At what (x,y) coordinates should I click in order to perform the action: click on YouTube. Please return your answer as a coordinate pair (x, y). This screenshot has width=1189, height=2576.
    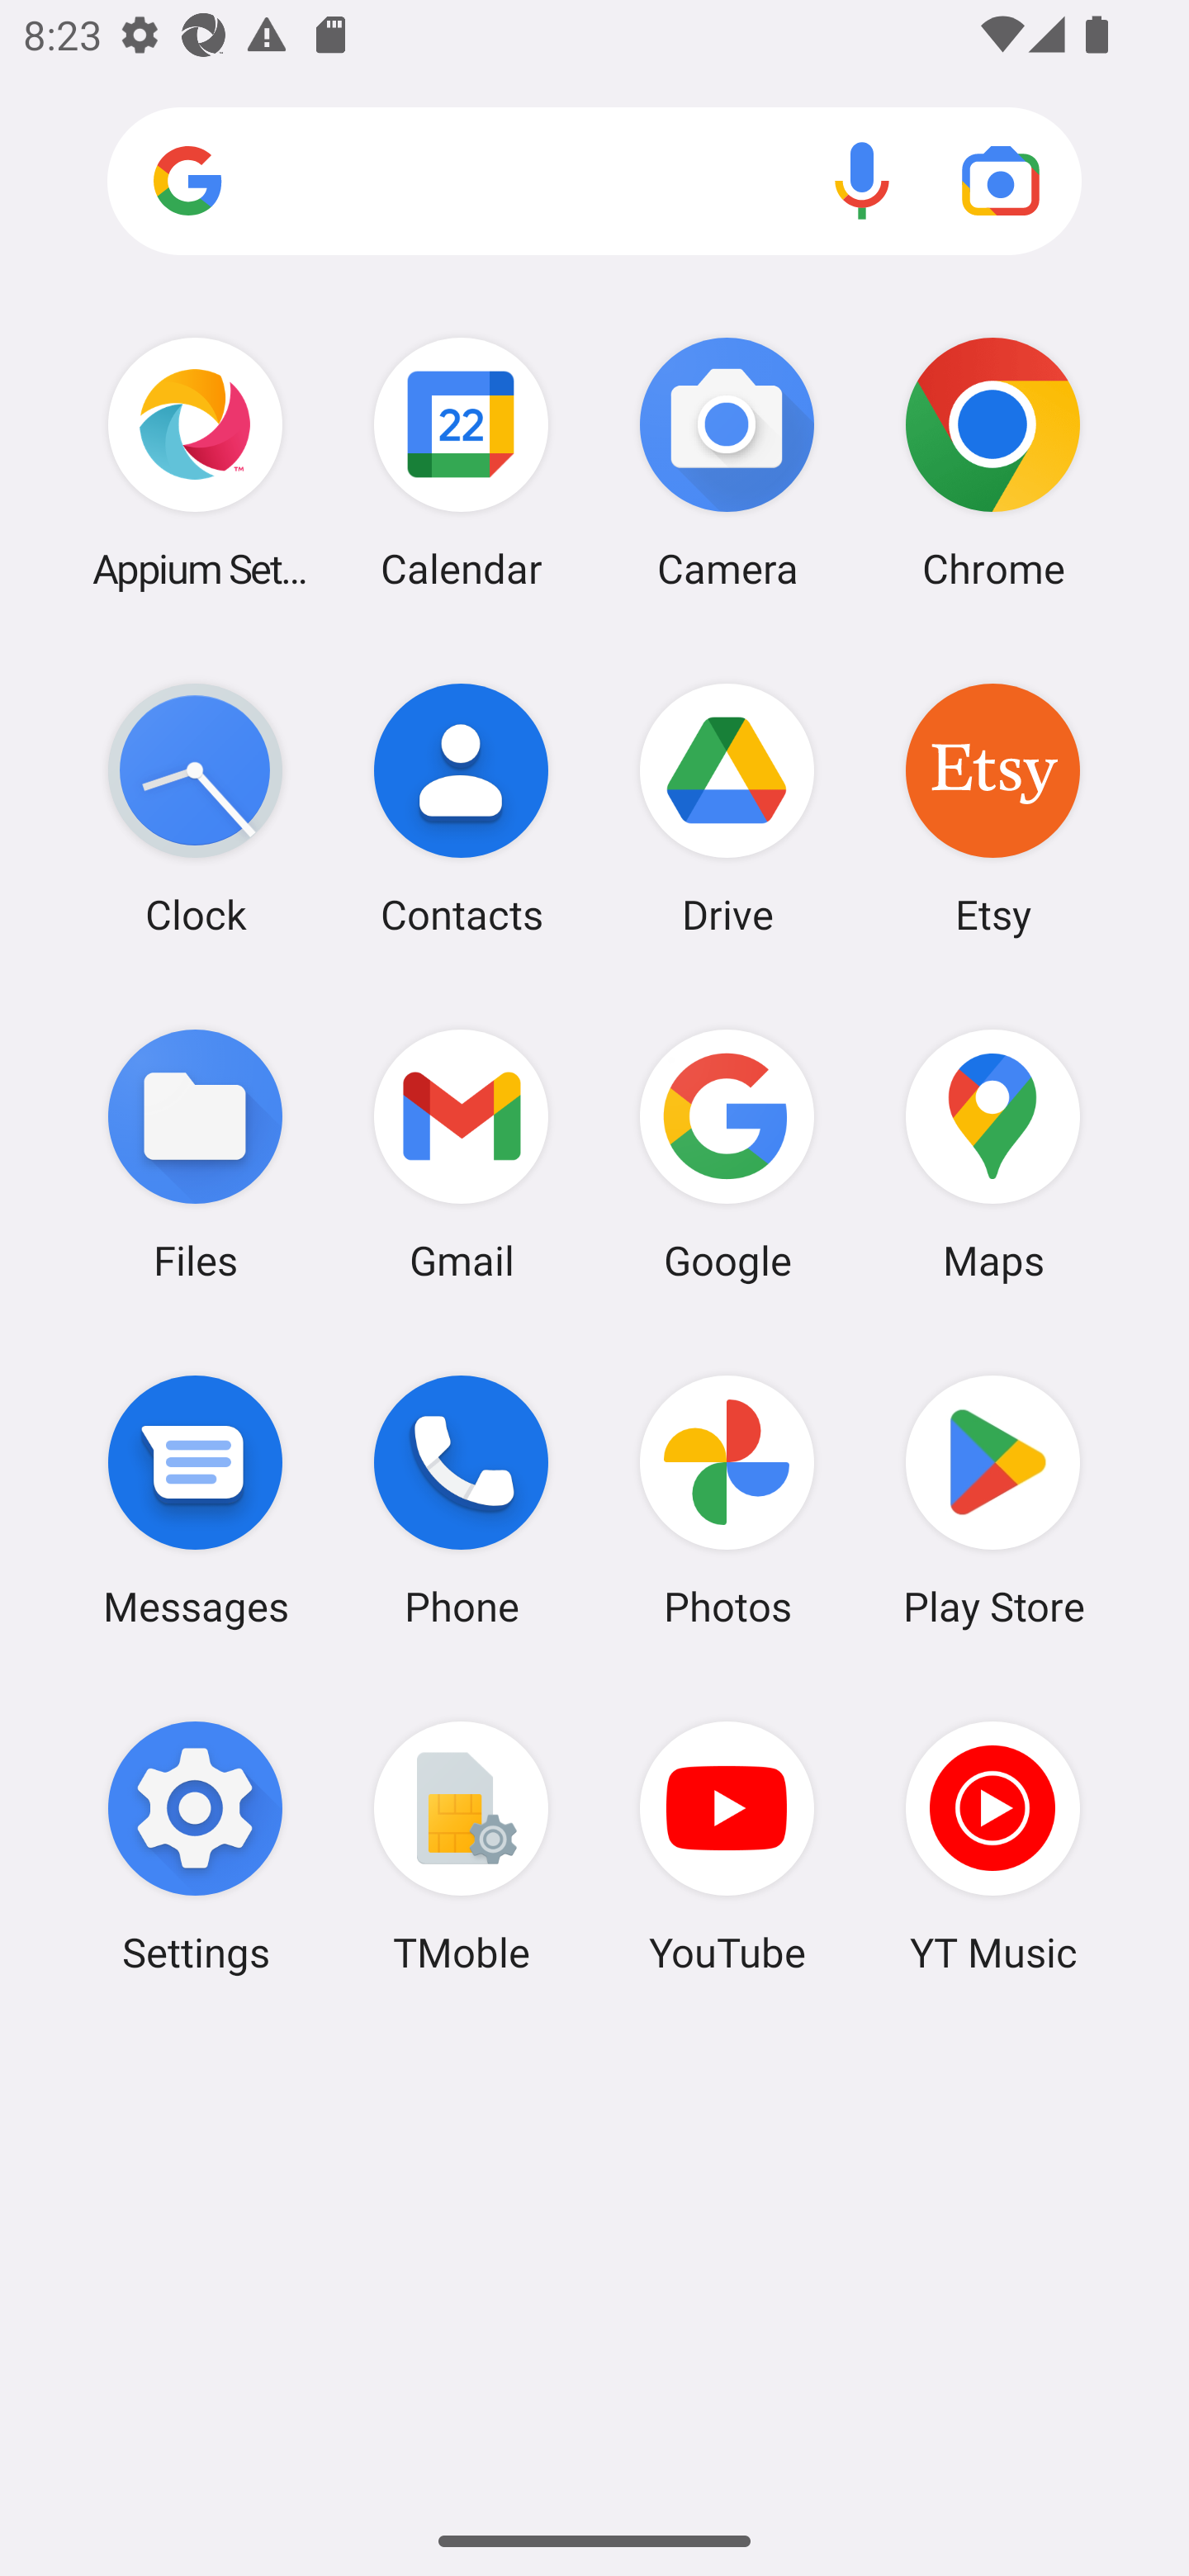
    Looking at the image, I should click on (727, 1847).